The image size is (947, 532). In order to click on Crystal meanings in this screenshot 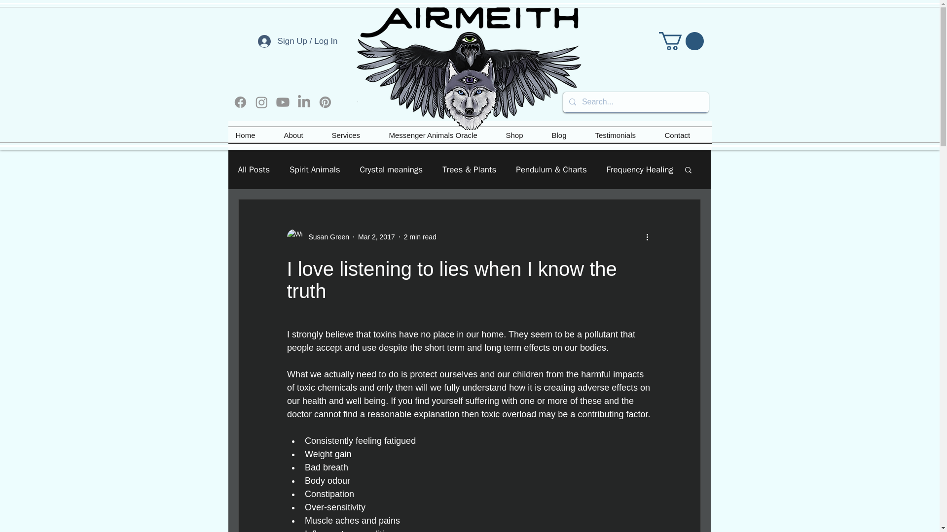, I will do `click(392, 169)`.